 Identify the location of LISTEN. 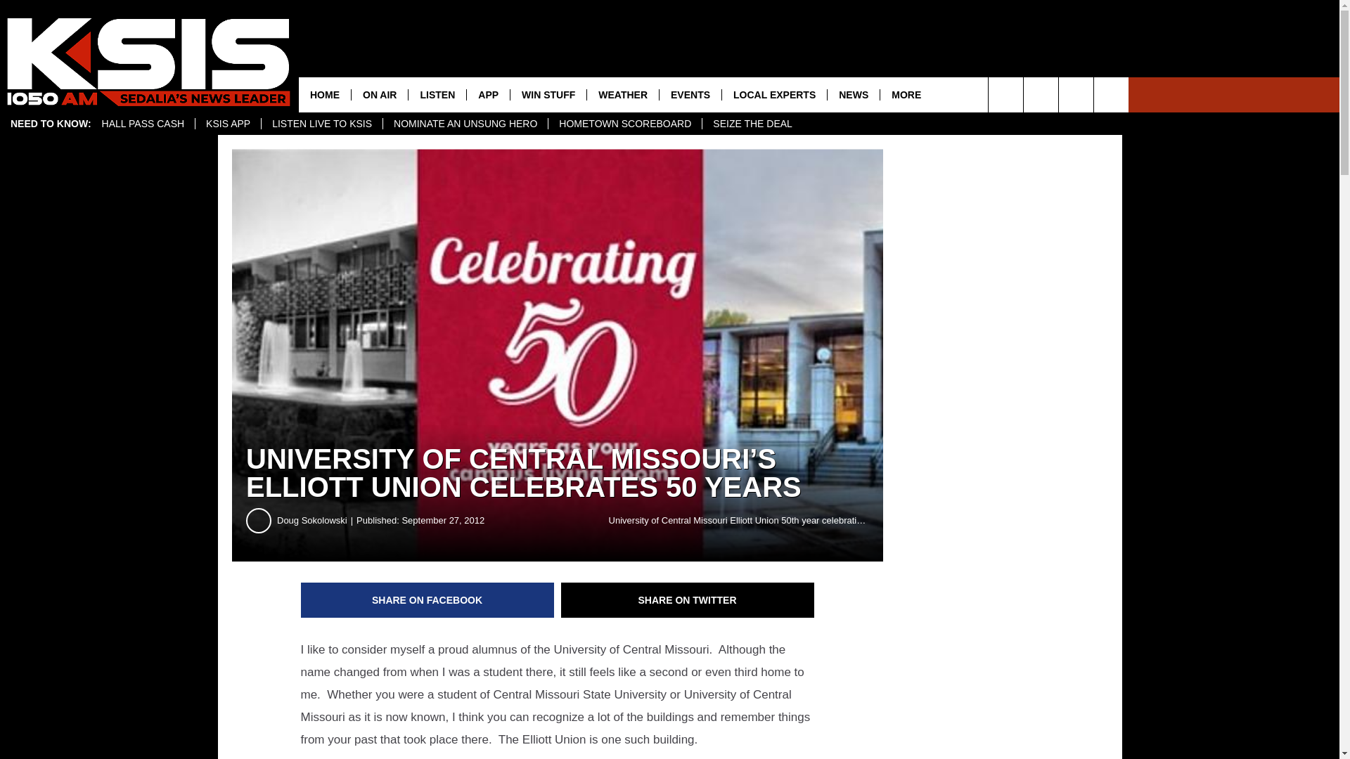
(436, 94).